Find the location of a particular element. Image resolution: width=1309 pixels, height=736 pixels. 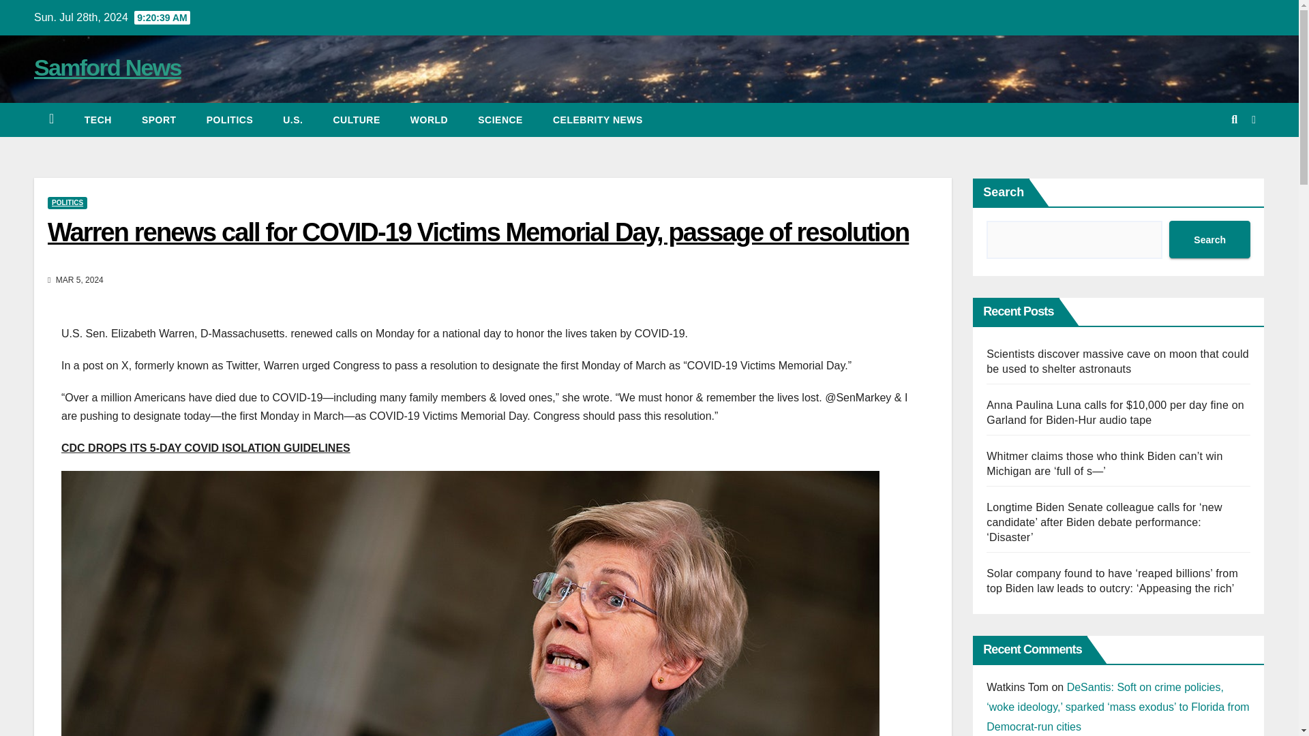

POLITICS is located at coordinates (67, 203).